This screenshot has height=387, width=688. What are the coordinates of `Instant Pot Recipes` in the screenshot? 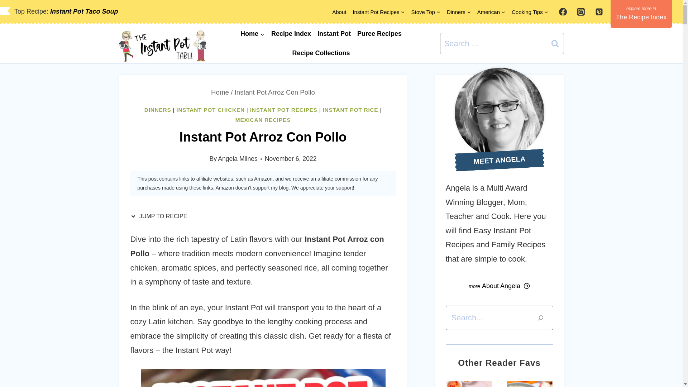 It's located at (378, 12).